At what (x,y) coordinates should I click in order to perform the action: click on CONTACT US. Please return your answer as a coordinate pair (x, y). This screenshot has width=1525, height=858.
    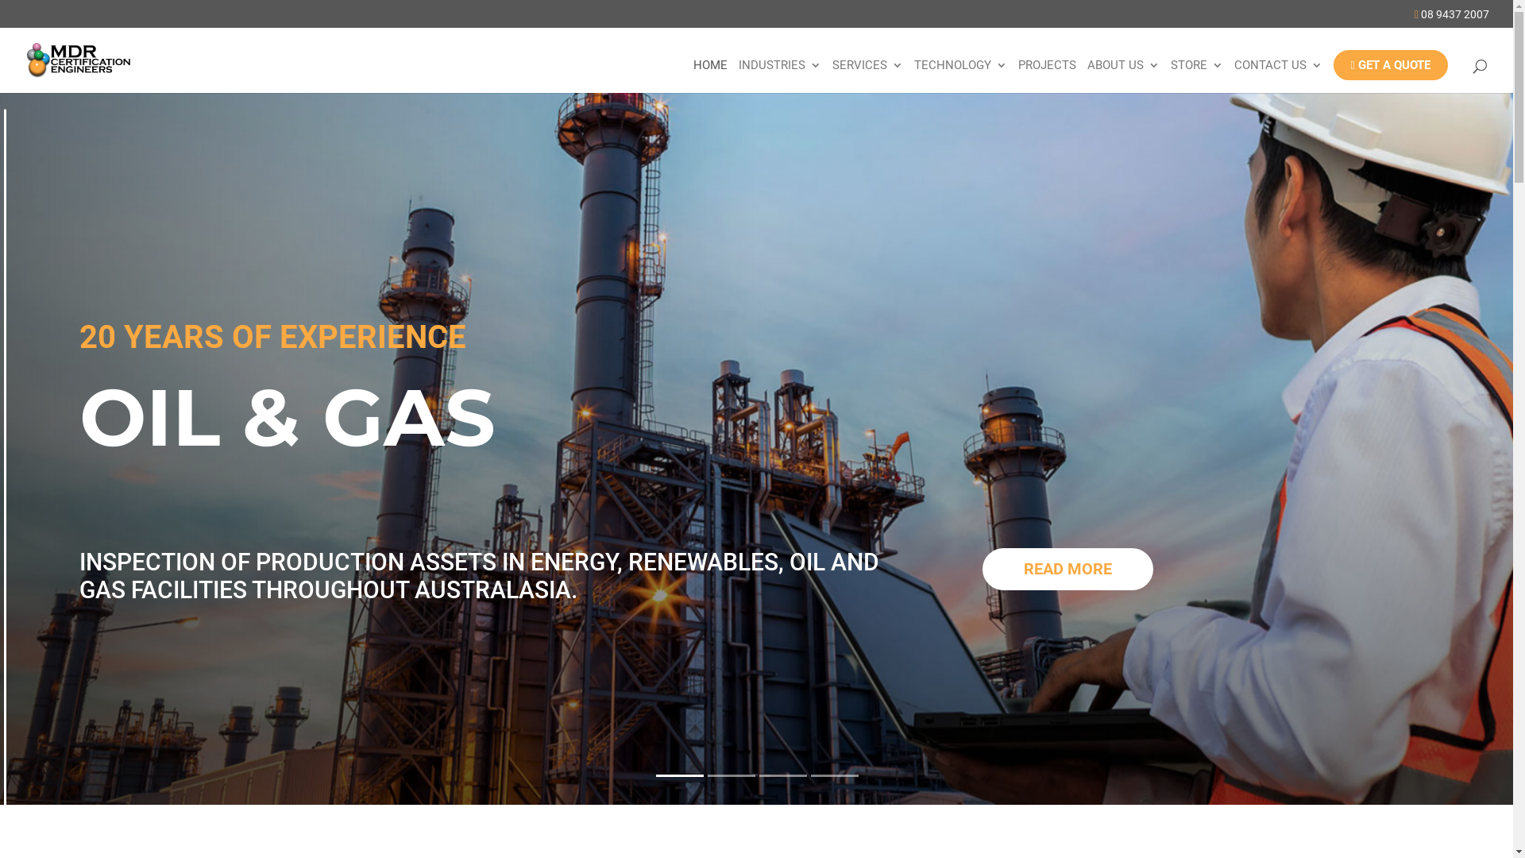
    Looking at the image, I should click on (1279, 76).